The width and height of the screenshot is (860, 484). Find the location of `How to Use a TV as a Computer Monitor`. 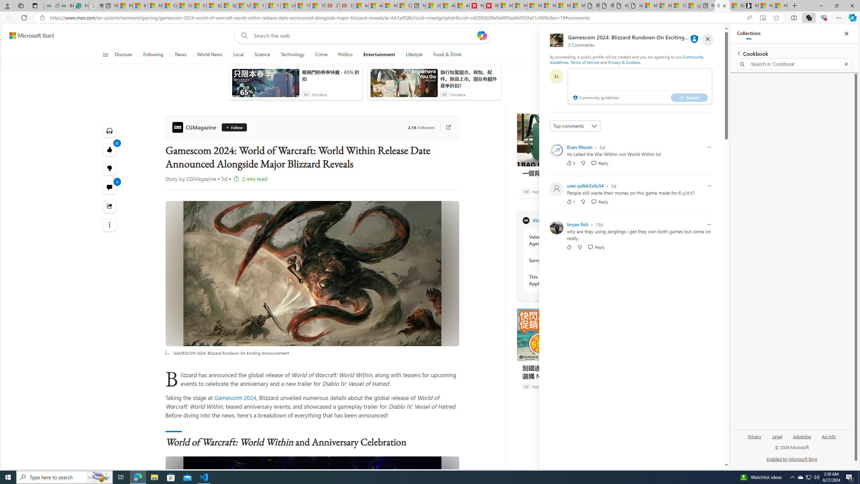

How to Use a TV as a Computer Monitor is located at coordinates (780, 6).